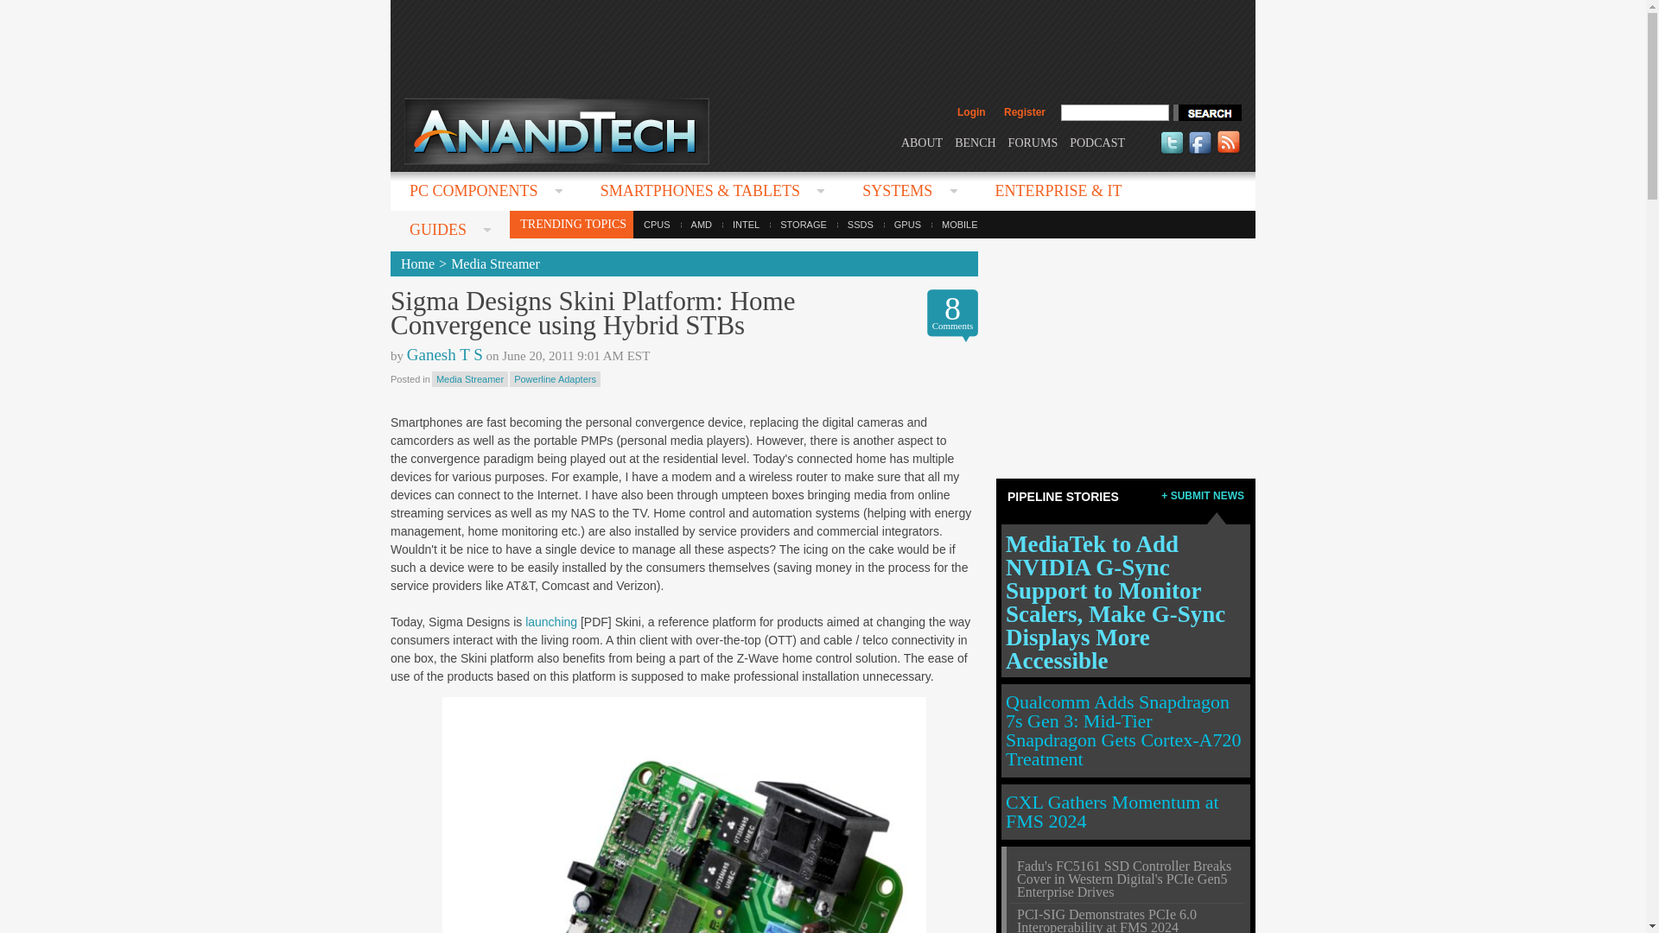  I want to click on PODCAST, so click(1097, 142).